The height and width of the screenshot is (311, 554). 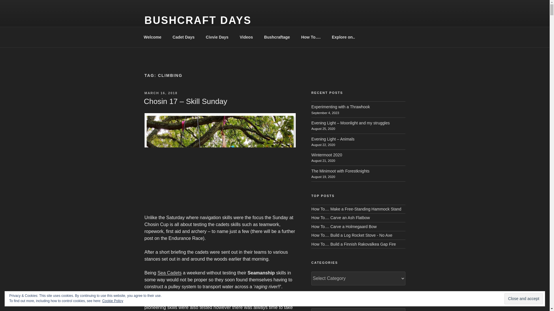 I want to click on Bushcraftage, so click(x=277, y=37).